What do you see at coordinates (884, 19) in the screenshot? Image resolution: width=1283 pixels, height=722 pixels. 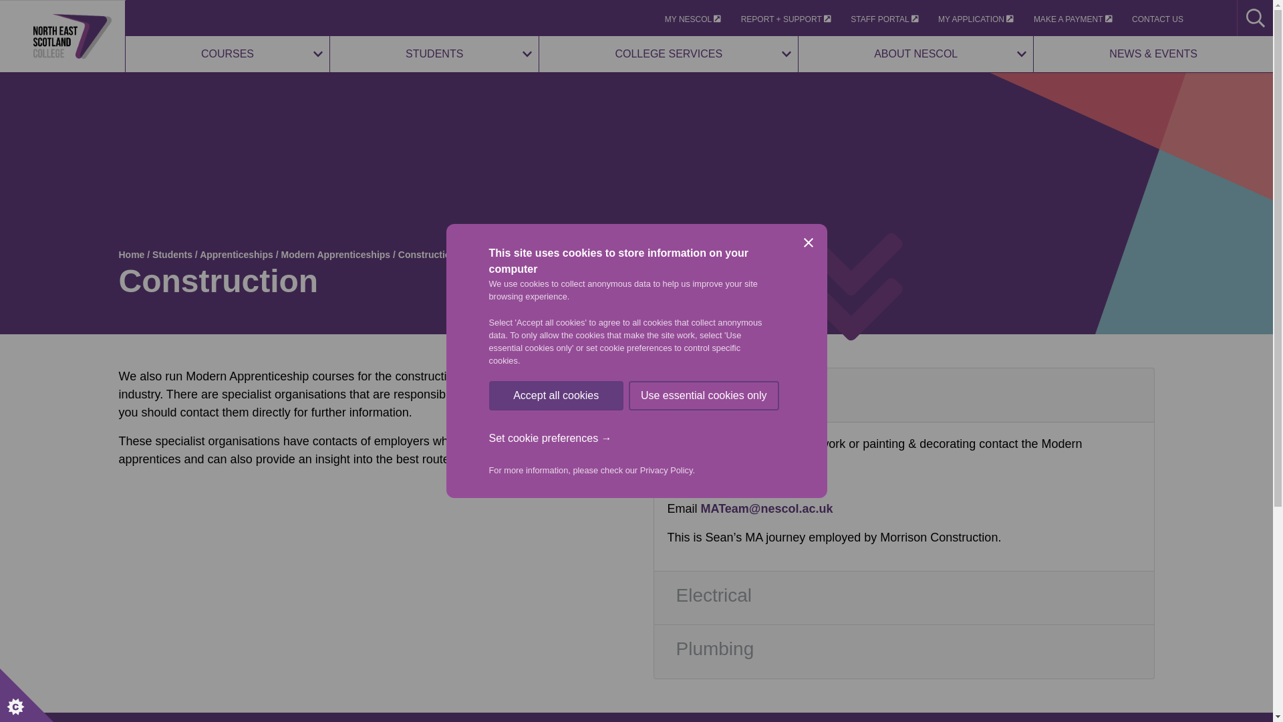 I see `STAFF PORTAL` at bounding box center [884, 19].